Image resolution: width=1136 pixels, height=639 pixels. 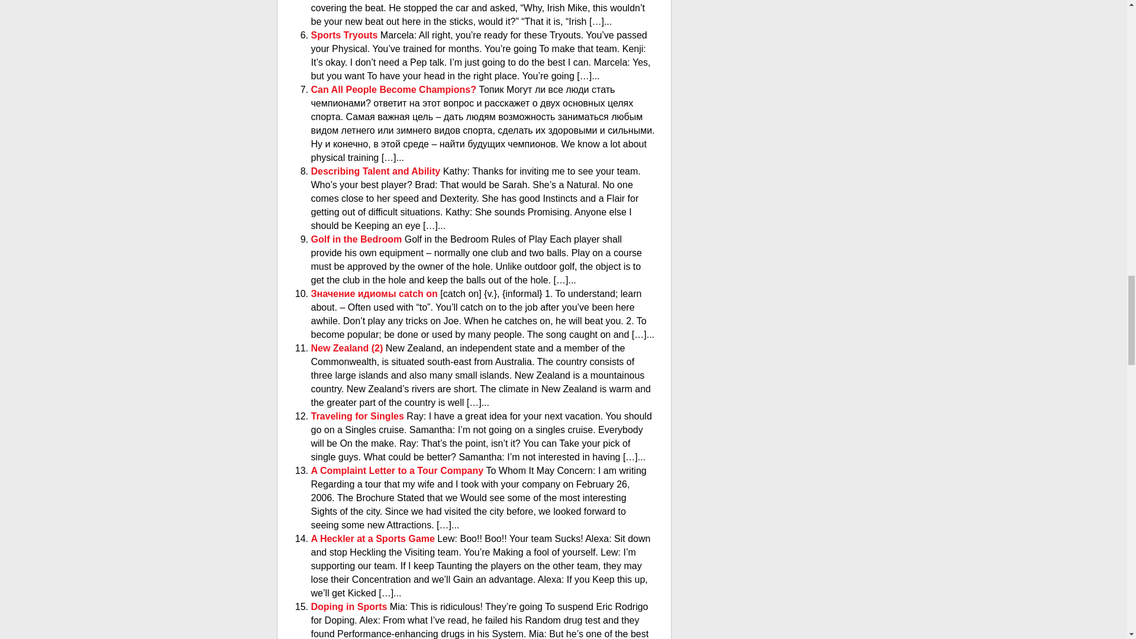 What do you see at coordinates (357, 239) in the screenshot?
I see `Golf in the Bedroom` at bounding box center [357, 239].